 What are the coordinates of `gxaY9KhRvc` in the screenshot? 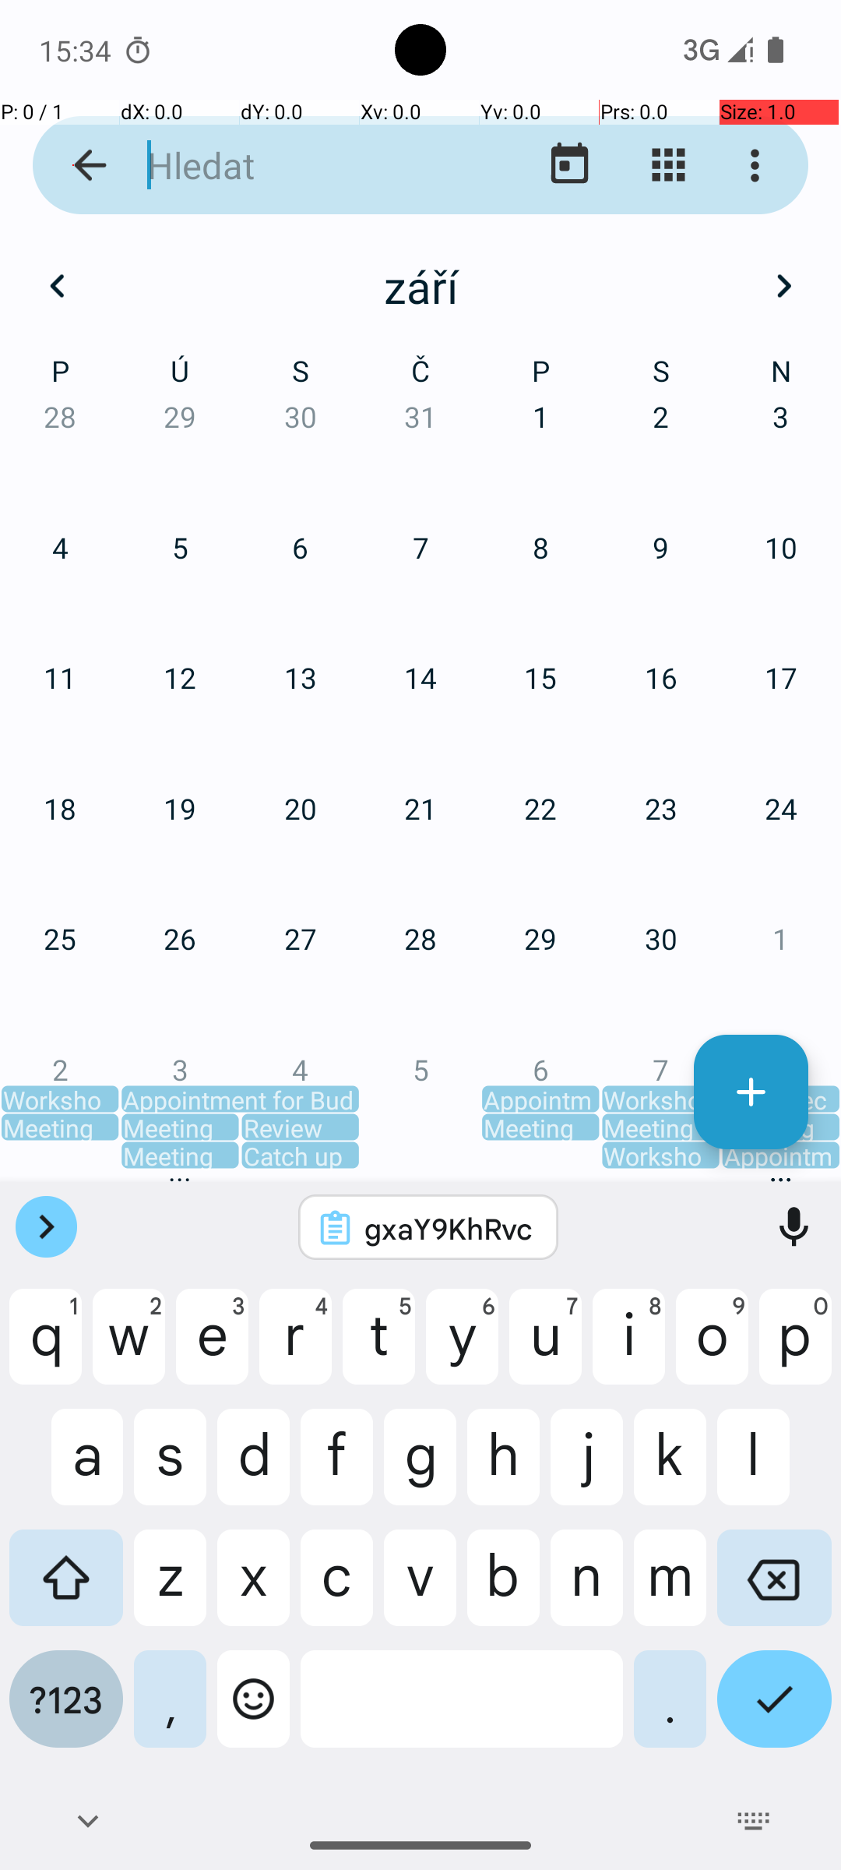 It's located at (449, 1228).